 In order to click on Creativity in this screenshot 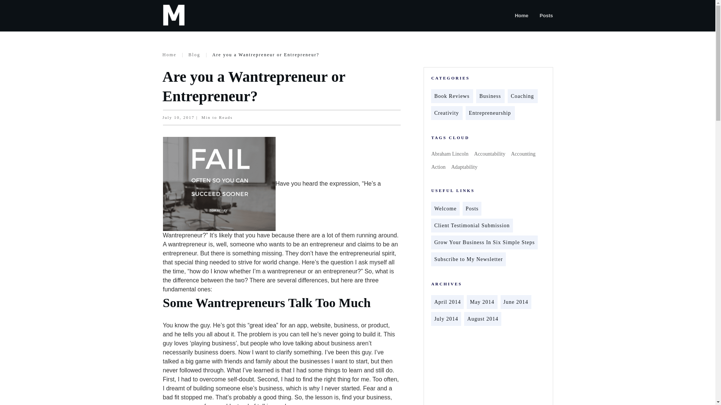, I will do `click(446, 113)`.